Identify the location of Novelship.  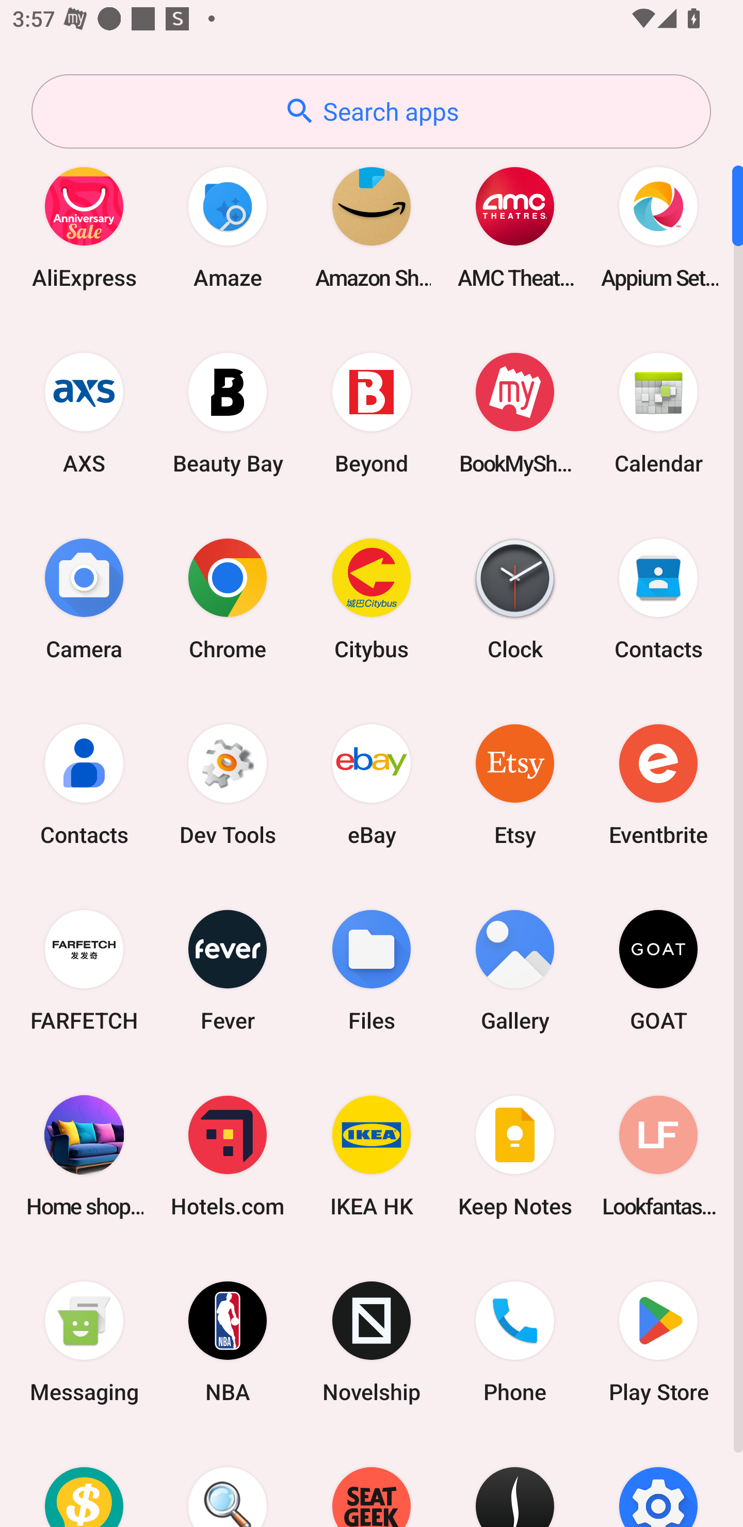
(372, 1342).